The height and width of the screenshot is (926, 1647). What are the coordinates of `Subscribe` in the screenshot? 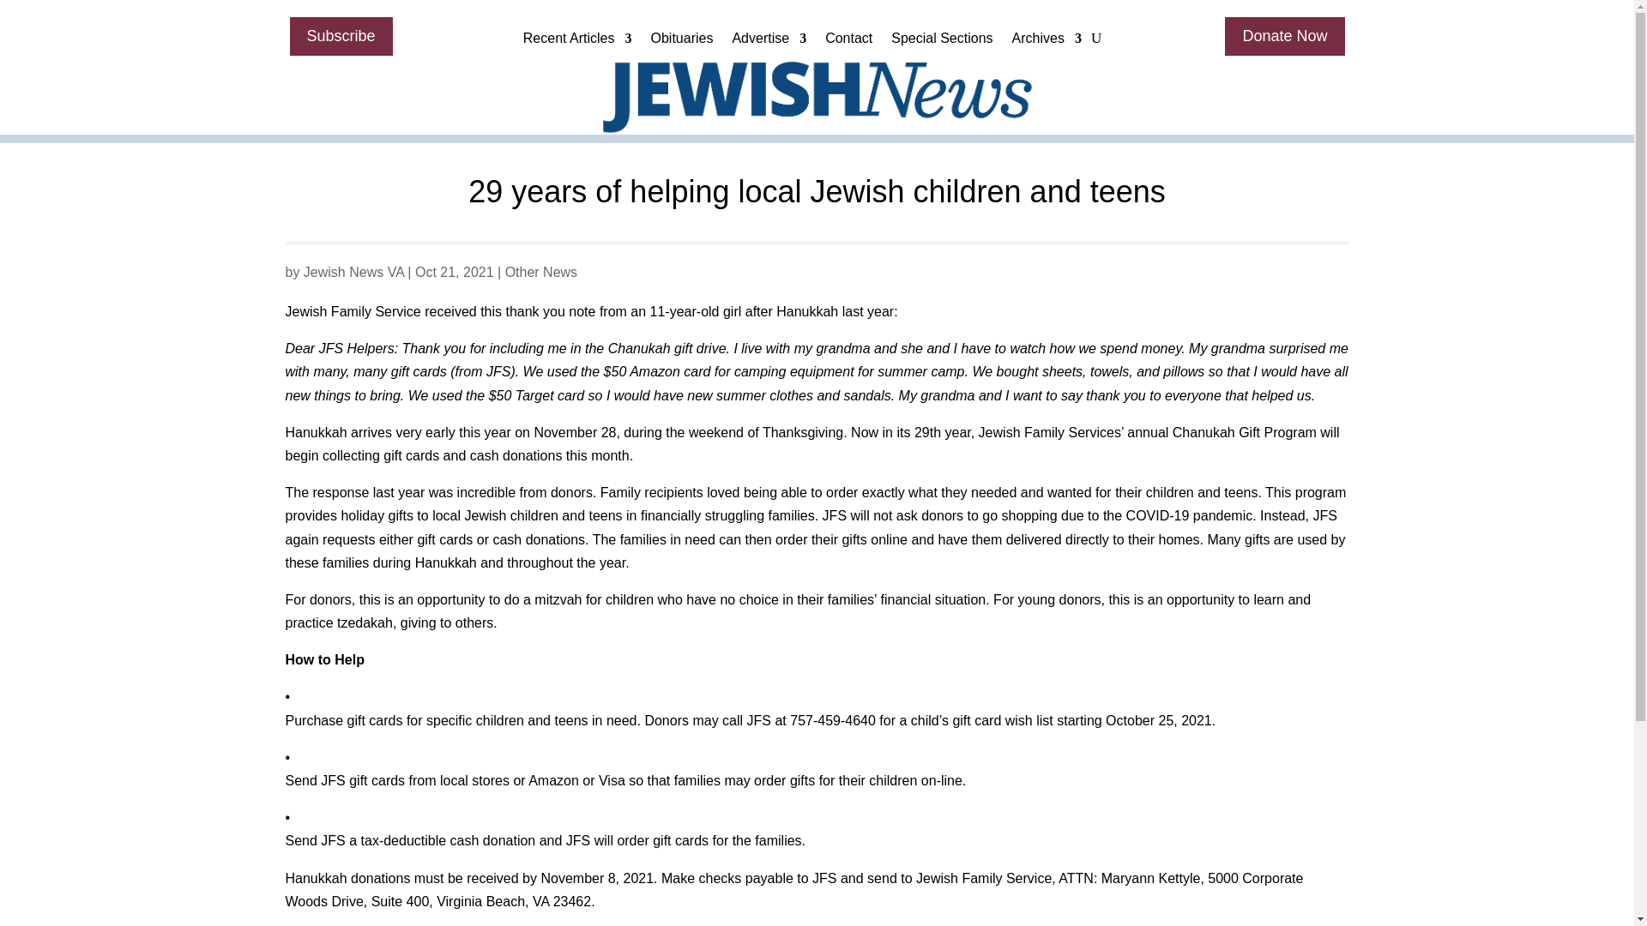 It's located at (341, 36).